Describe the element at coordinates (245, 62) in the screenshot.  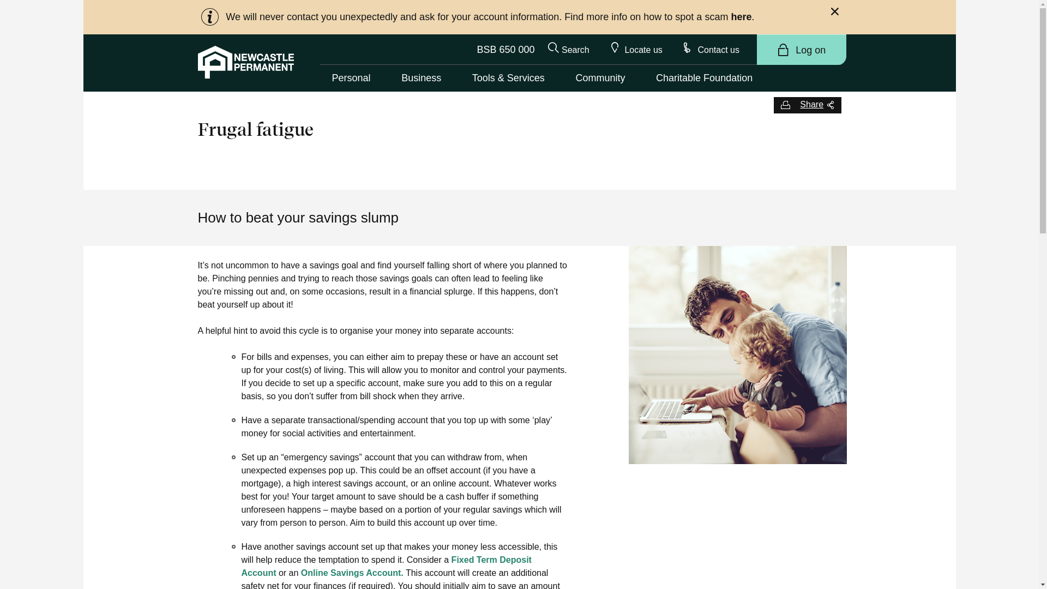
I see `Newcastle Permanent Building Society (NPBS) Logo` at that location.